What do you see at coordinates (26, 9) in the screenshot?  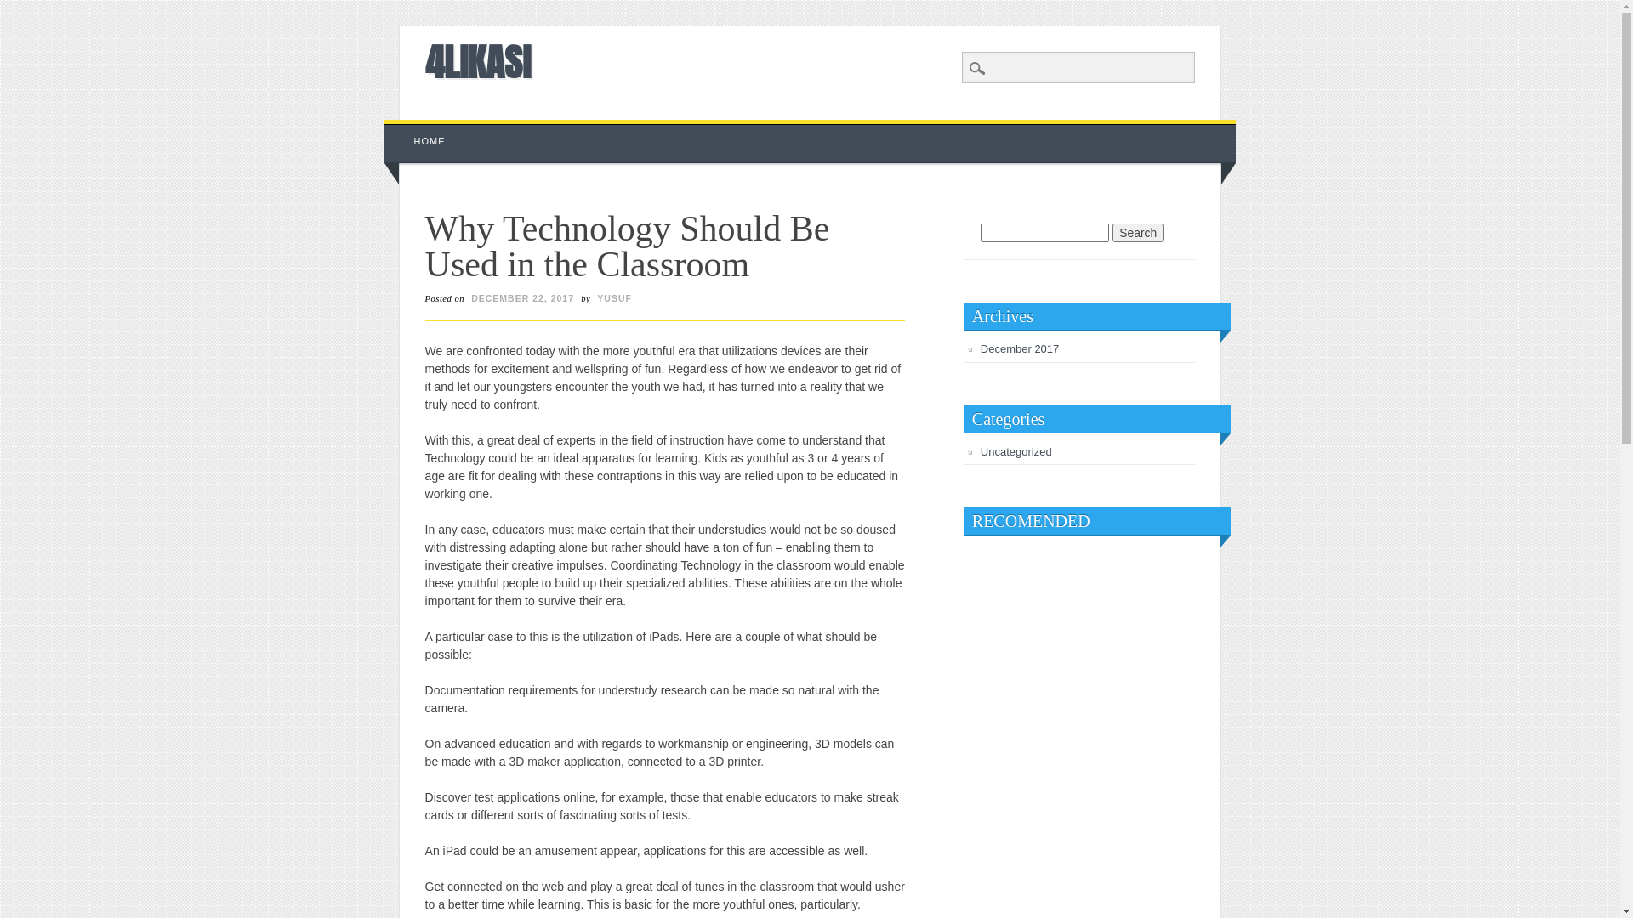 I see `Search` at bounding box center [26, 9].